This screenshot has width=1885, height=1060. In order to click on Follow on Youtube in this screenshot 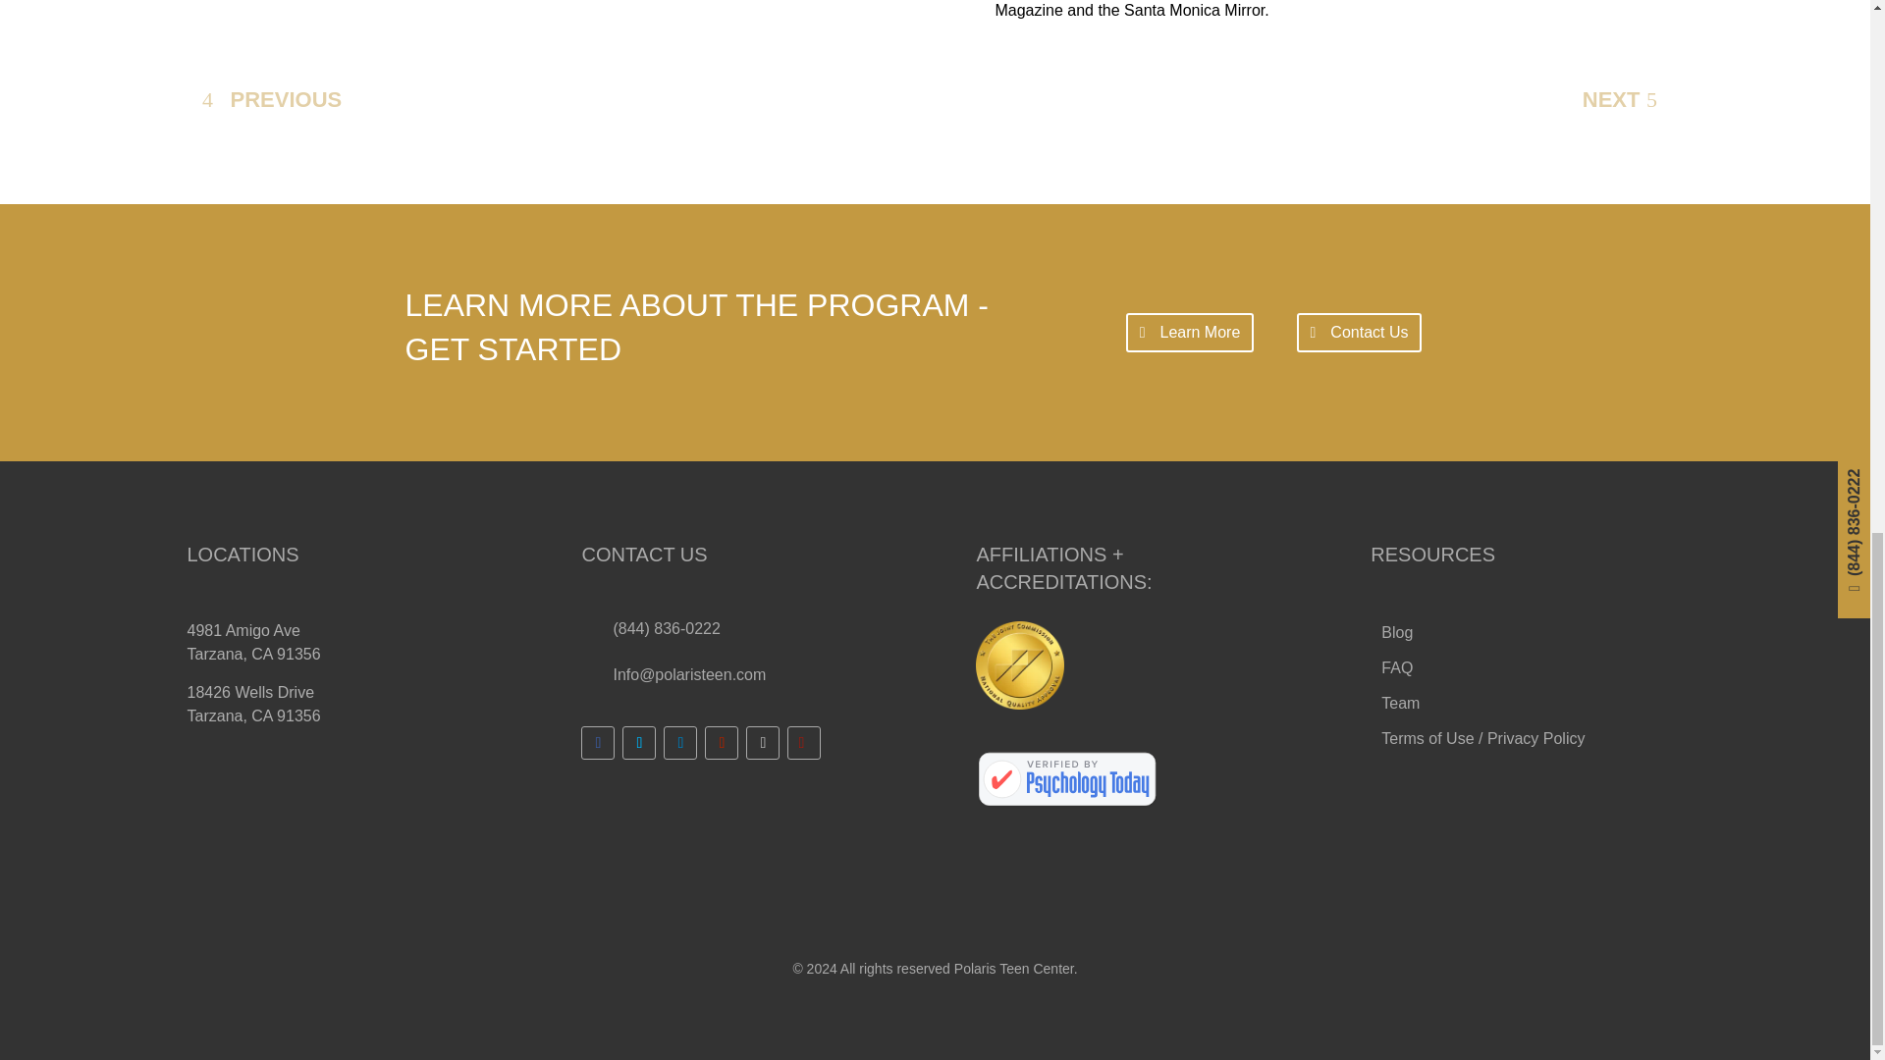, I will do `click(722, 742)`.